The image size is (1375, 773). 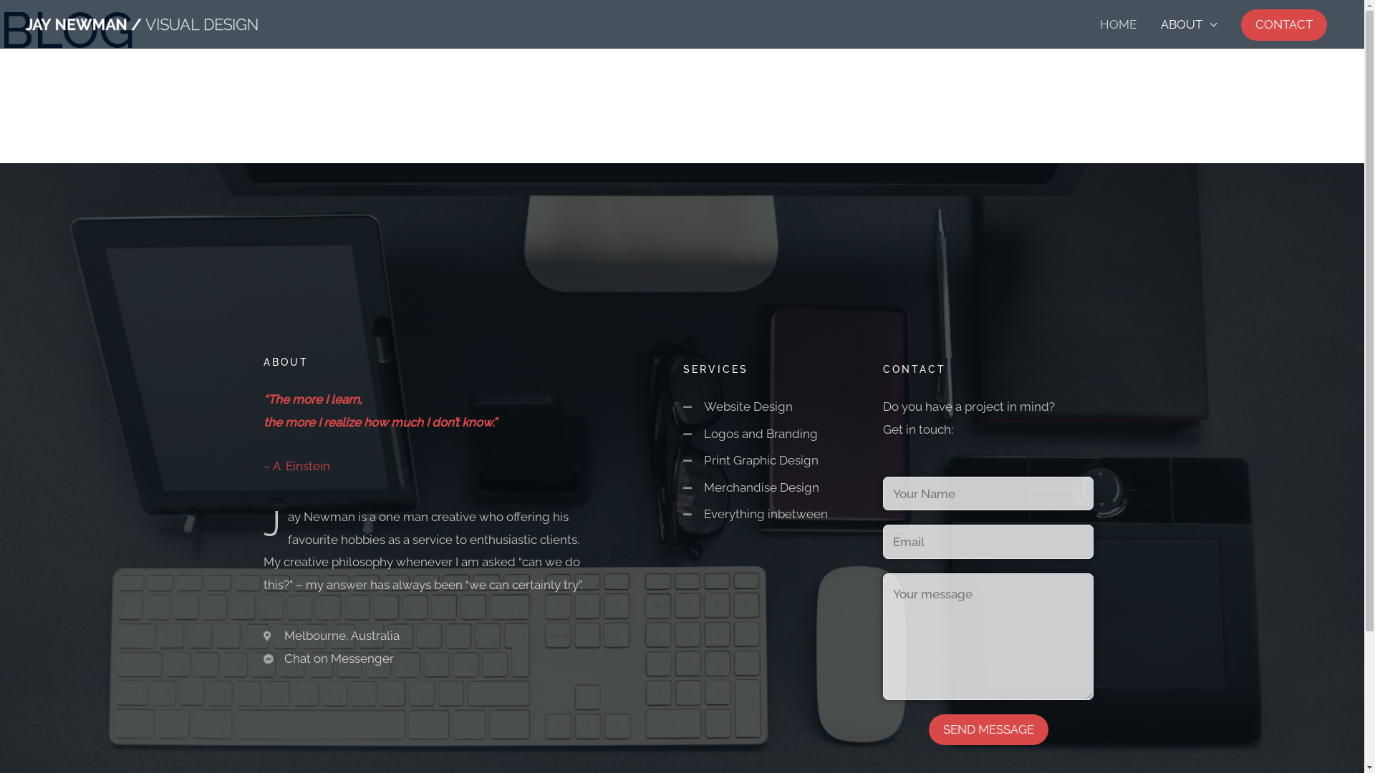 I want to click on HOME, so click(x=1119, y=24).